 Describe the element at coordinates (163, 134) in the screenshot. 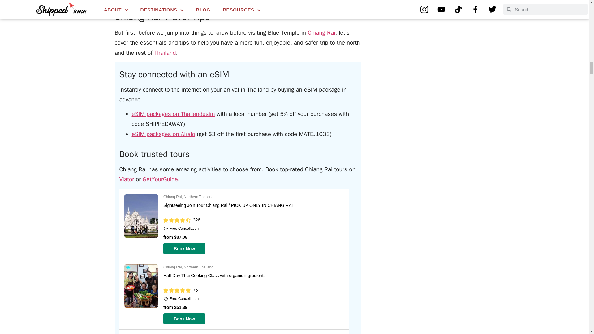

I see `eSIM Thailand Airalo` at that location.